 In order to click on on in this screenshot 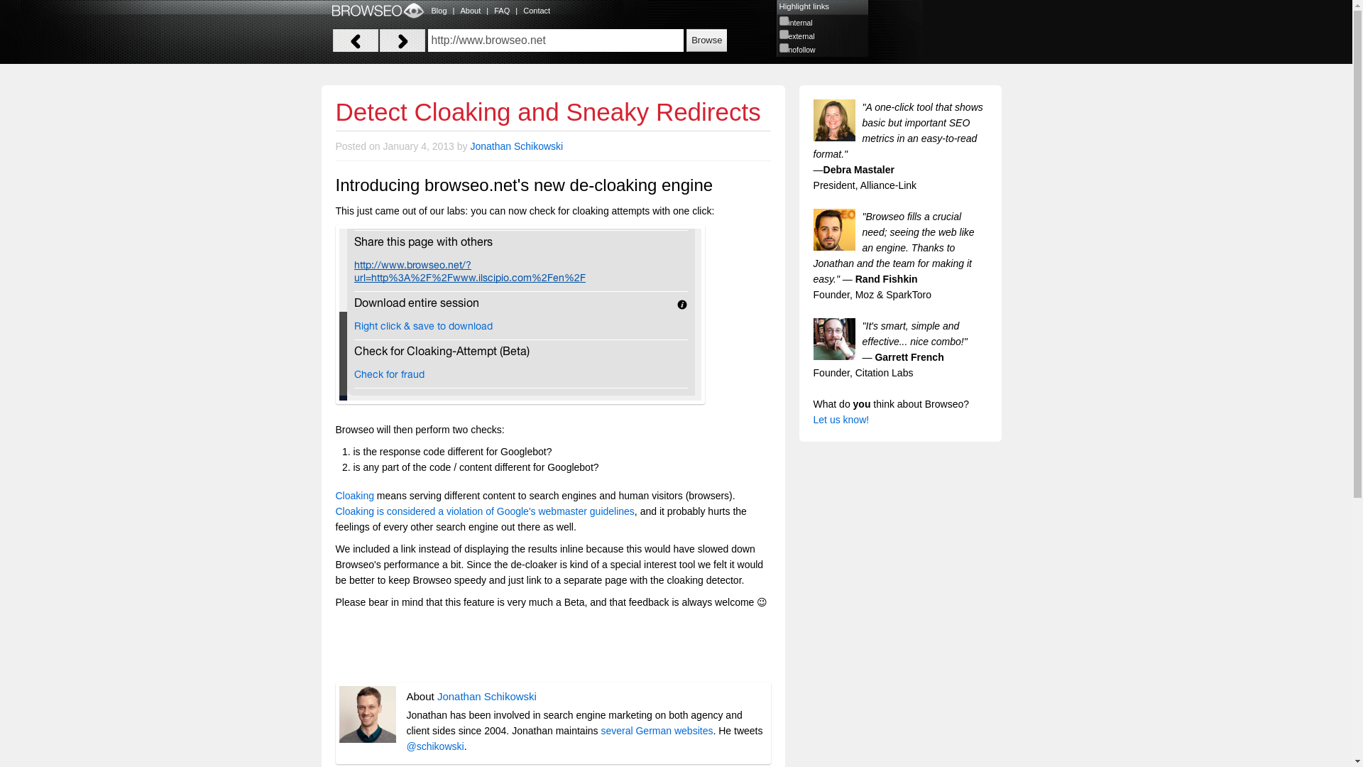, I will do `click(784, 48)`.